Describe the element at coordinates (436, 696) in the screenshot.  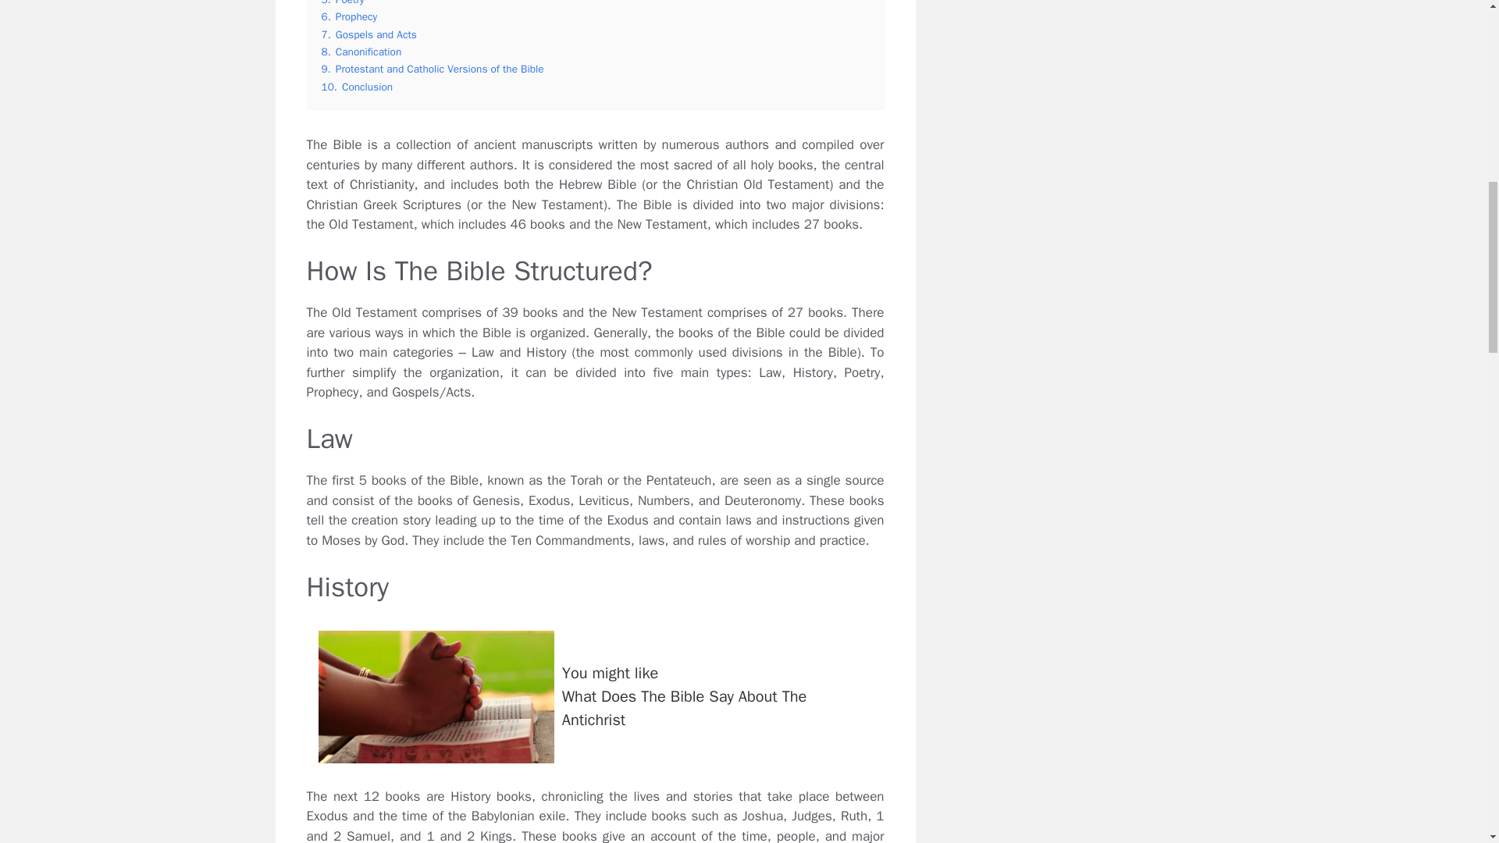
I see `How Is The Bible Organized` at that location.